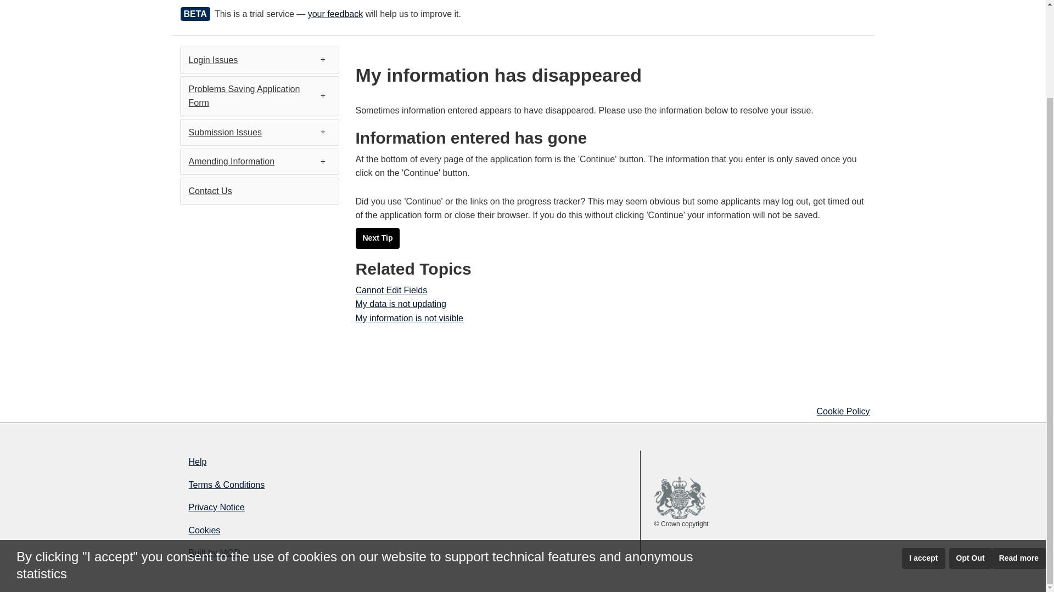  What do you see at coordinates (378, 238) in the screenshot?
I see `Next Tip` at bounding box center [378, 238].